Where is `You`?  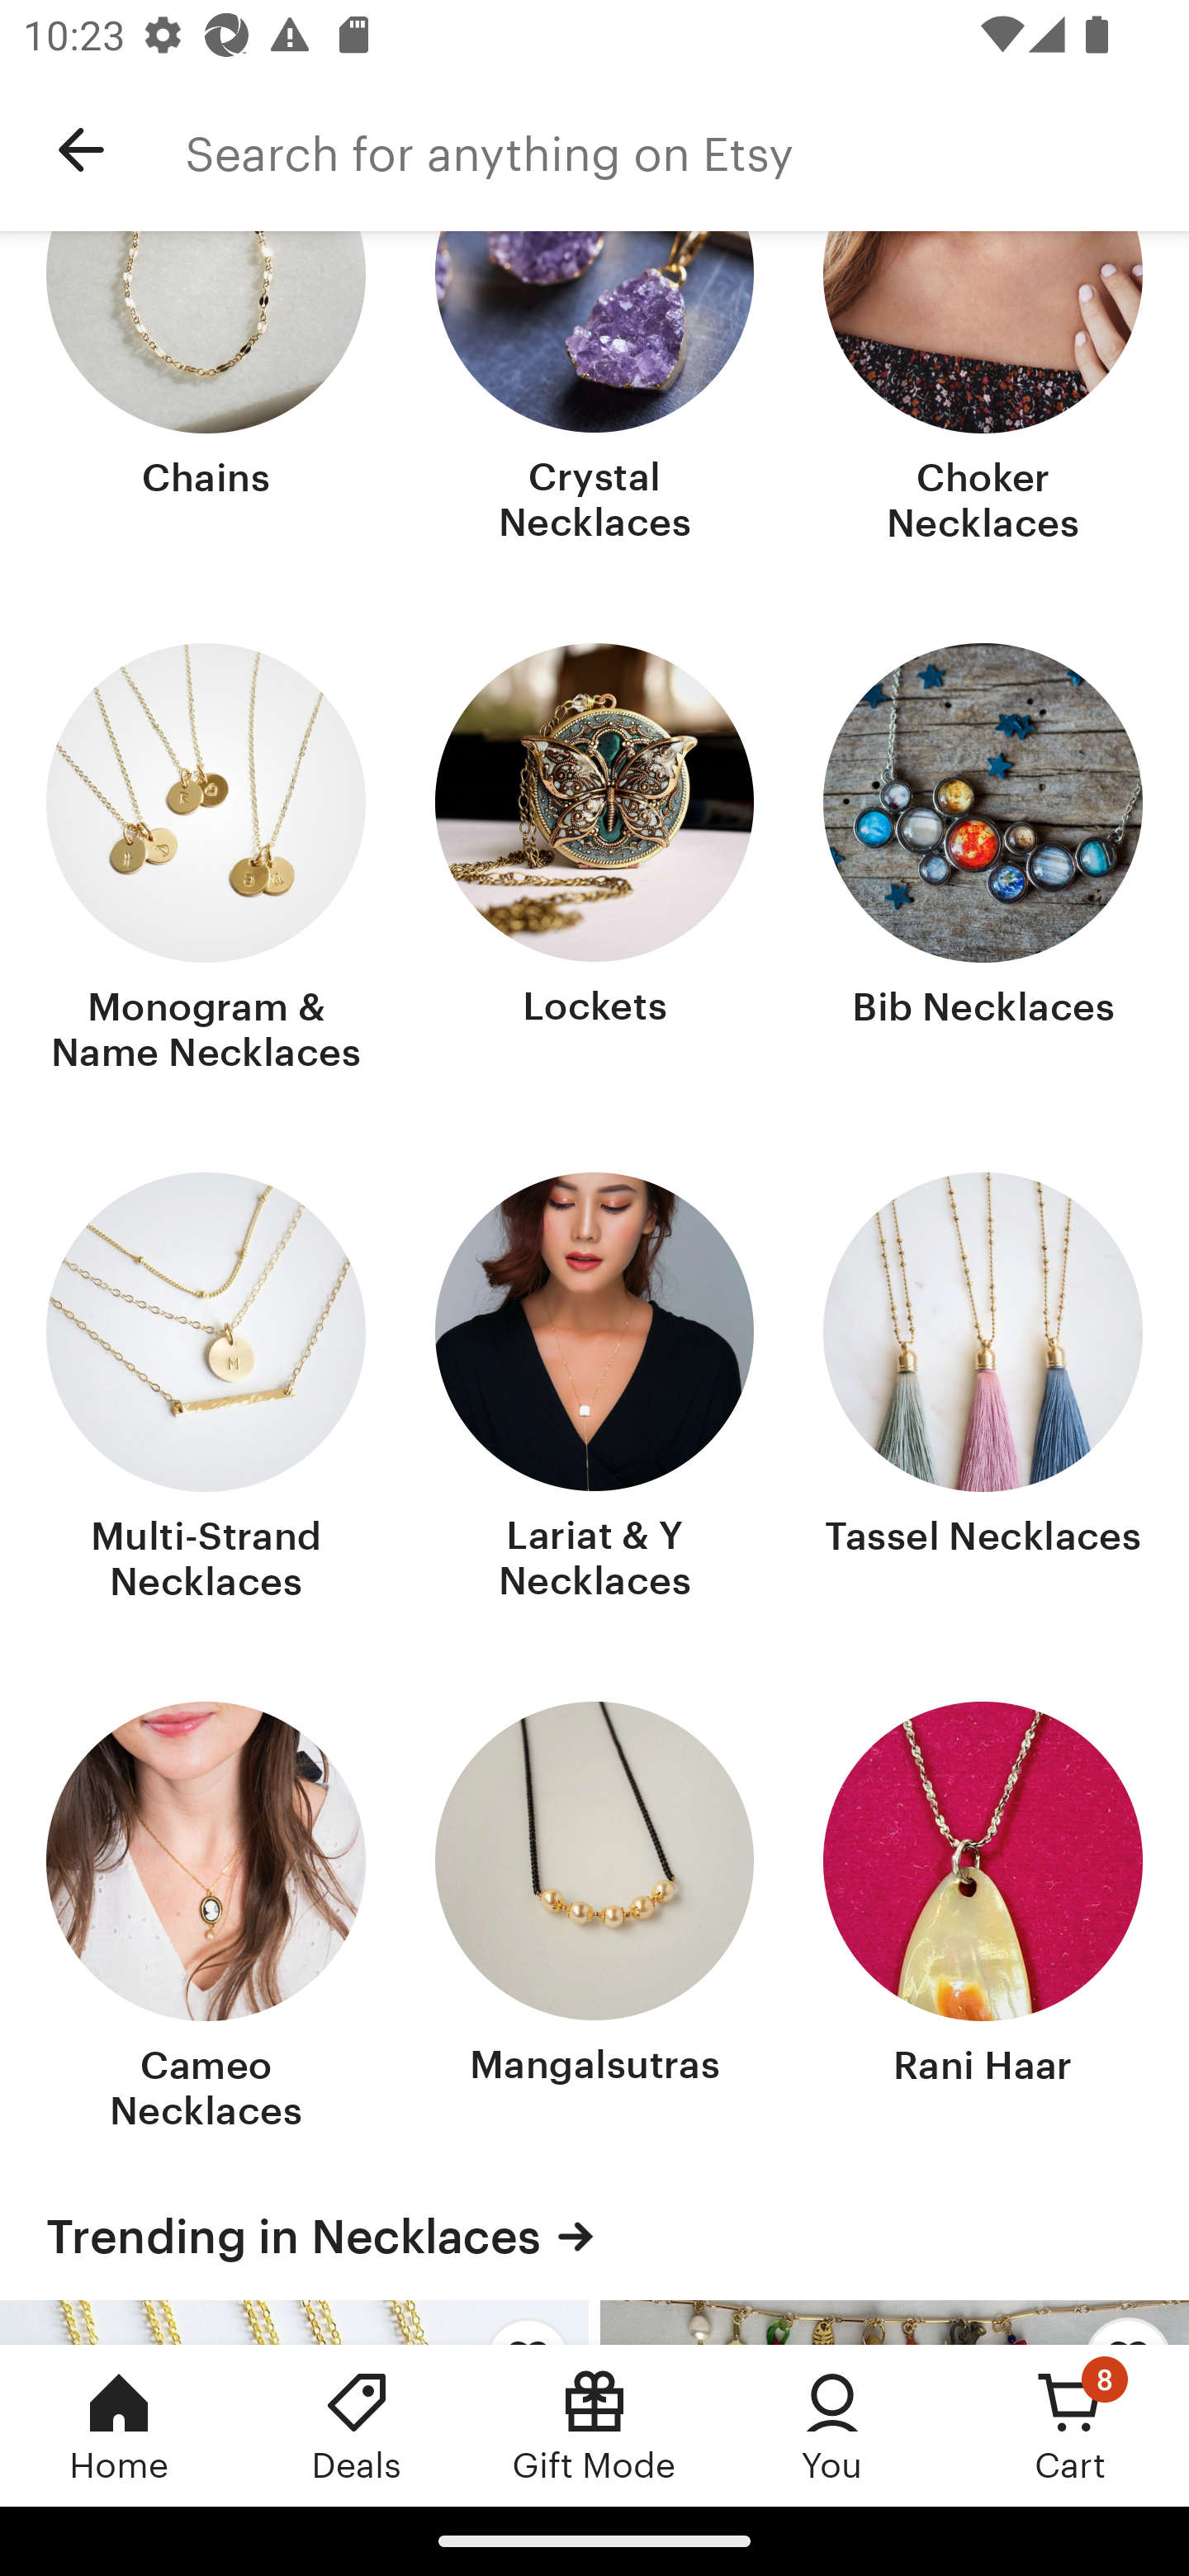
You is located at coordinates (832, 2425).